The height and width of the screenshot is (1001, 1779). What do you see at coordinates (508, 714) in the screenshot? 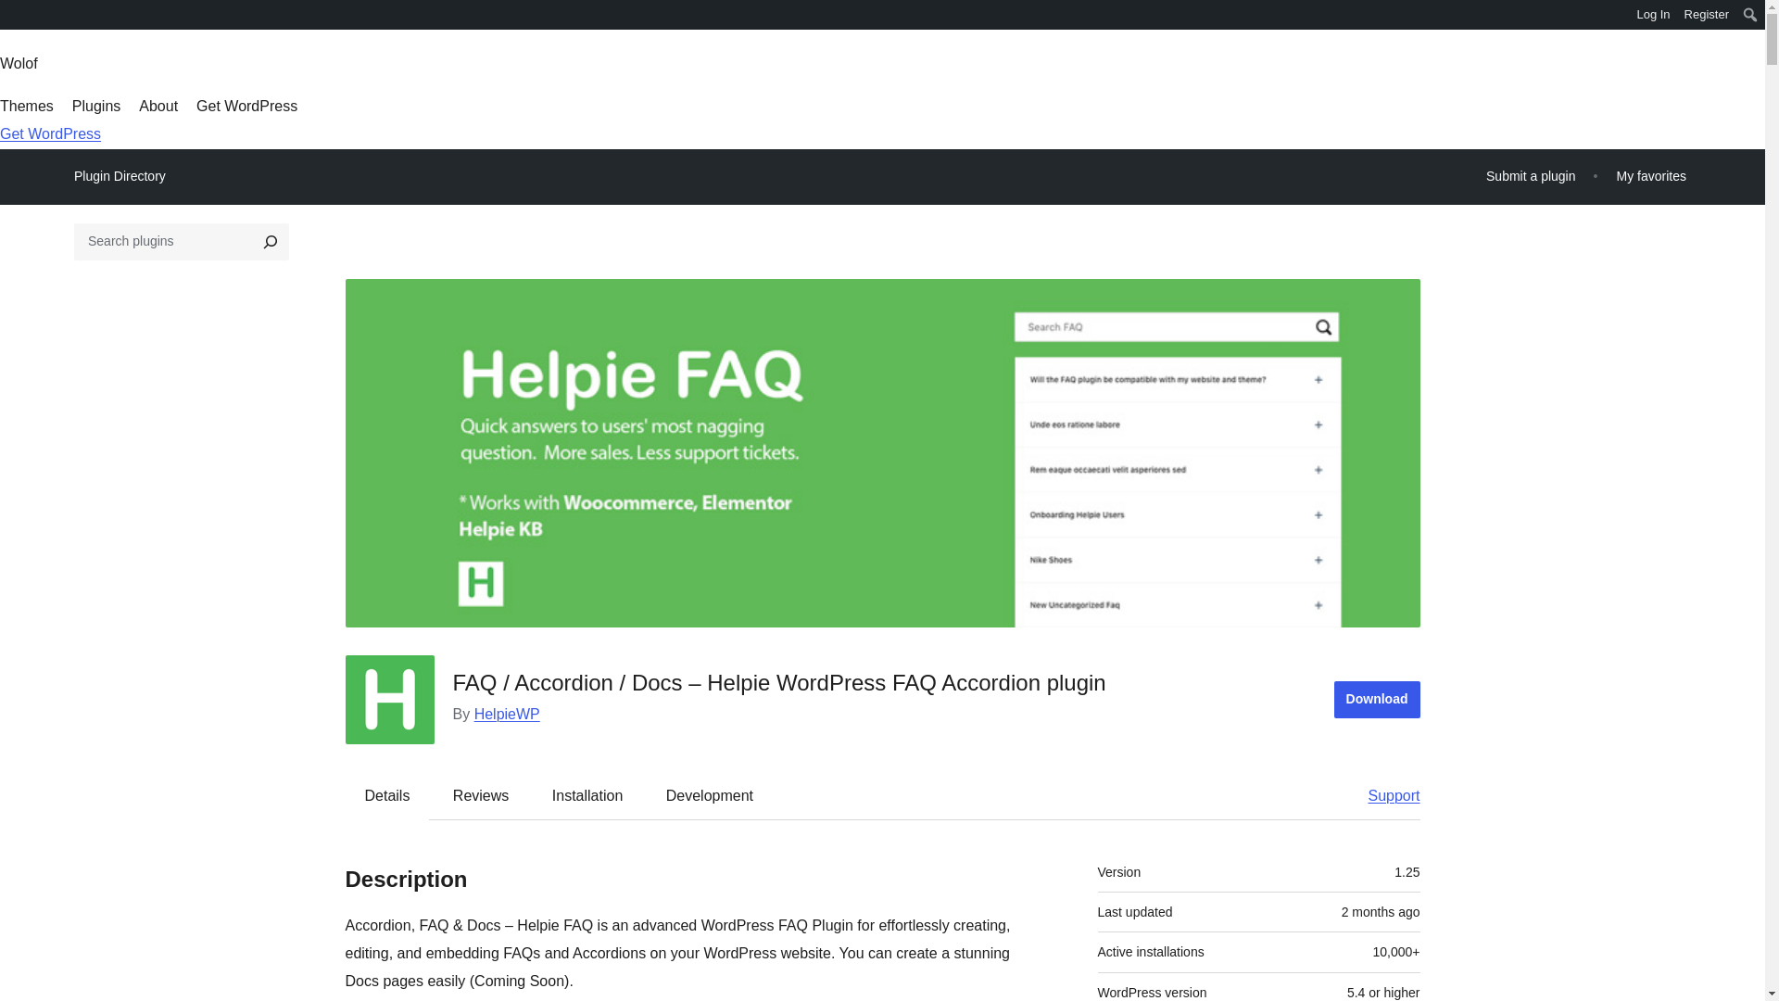
I see `HelpieWP` at bounding box center [508, 714].